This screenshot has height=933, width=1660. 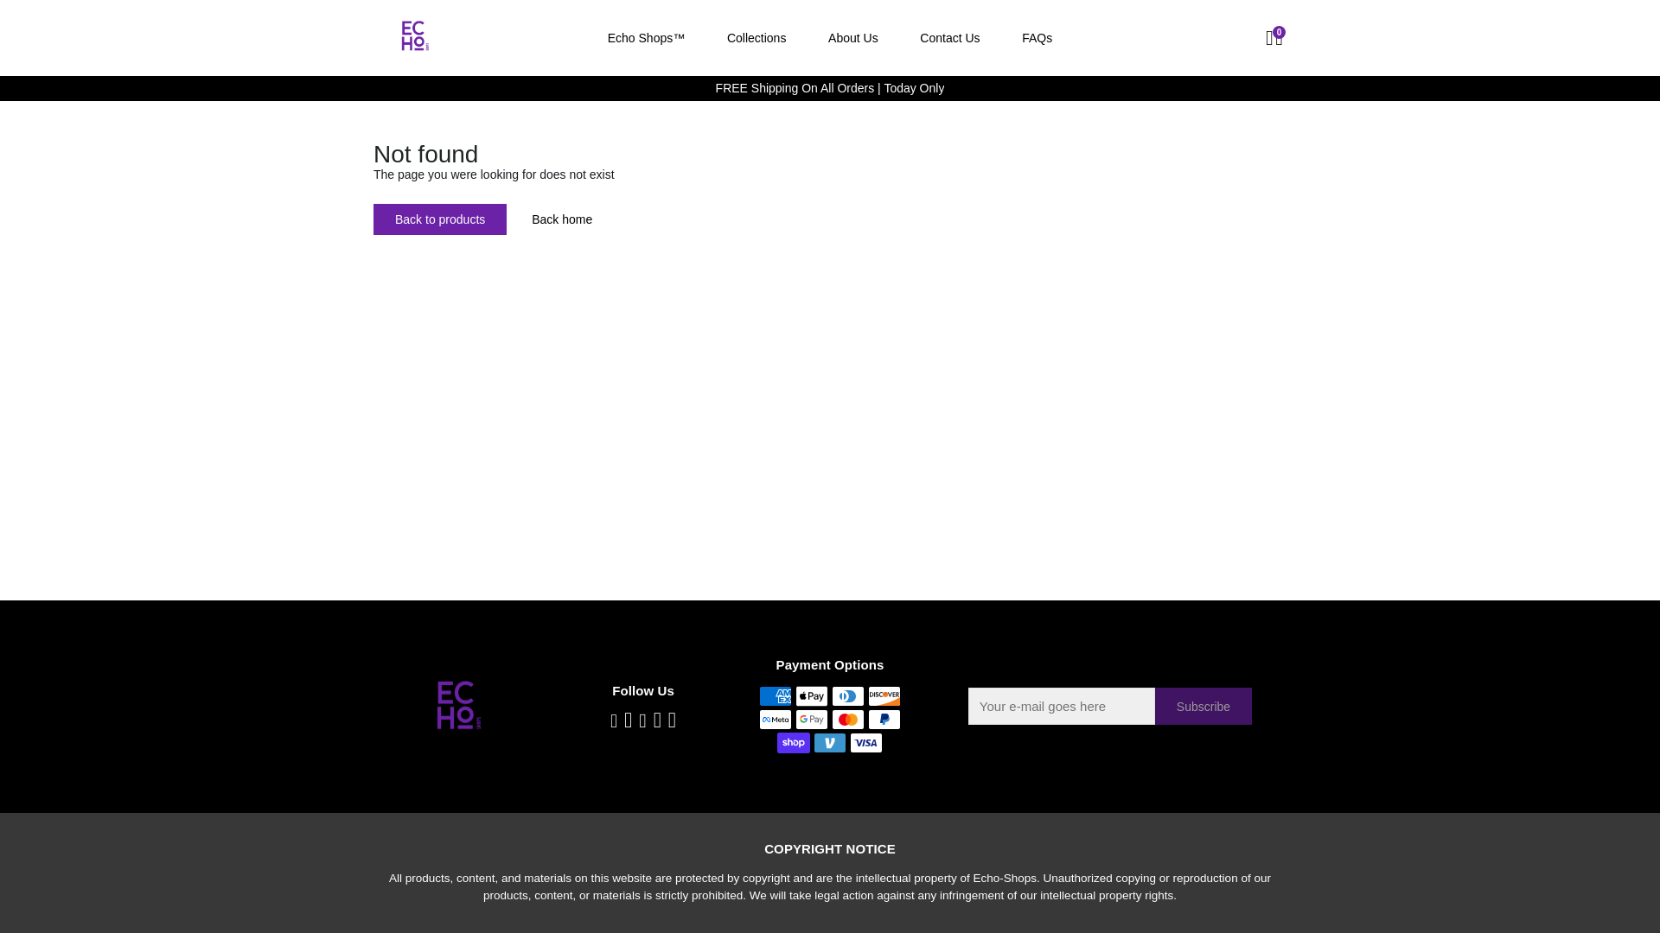 I want to click on Apple Pay, so click(x=811, y=695).